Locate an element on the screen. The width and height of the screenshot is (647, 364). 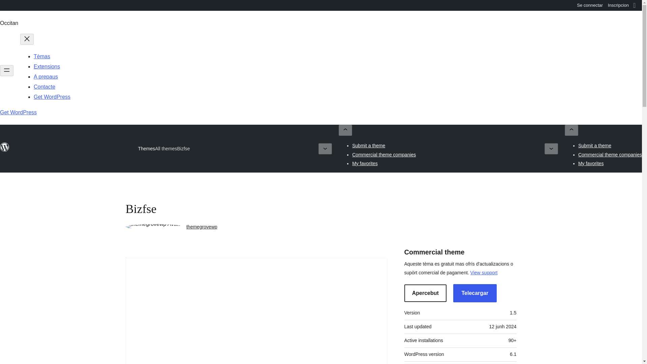
Inscripcion is located at coordinates (618, 5).